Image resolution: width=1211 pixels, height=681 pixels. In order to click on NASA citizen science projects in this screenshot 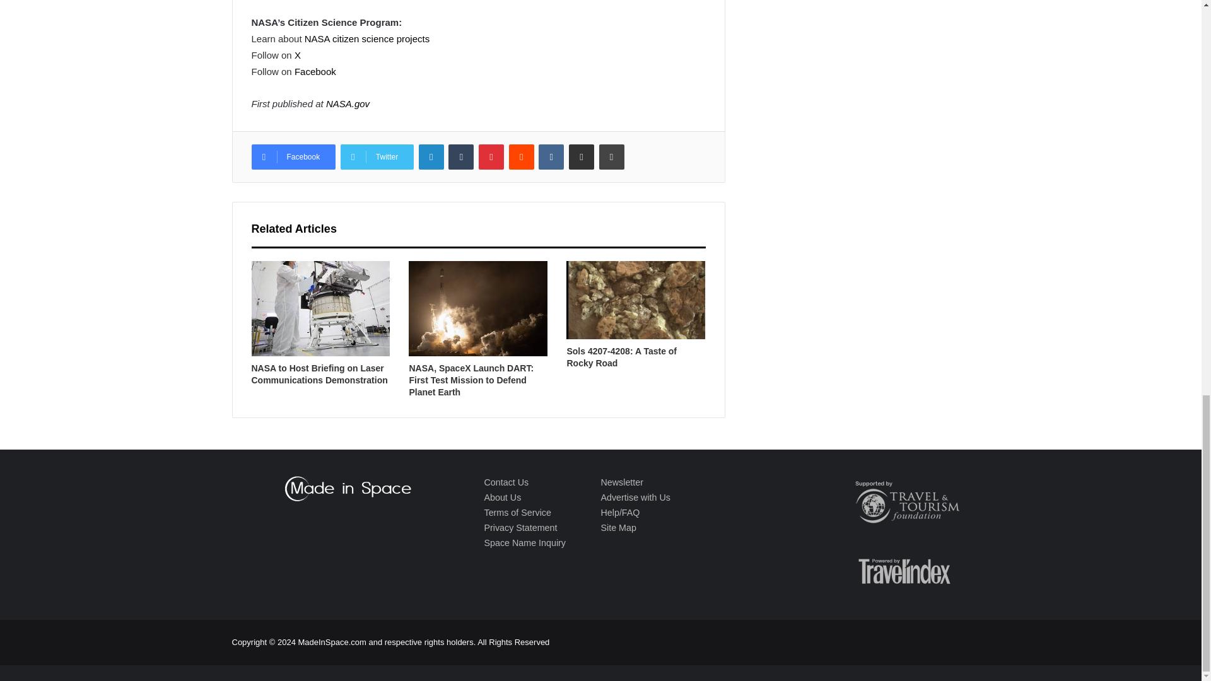, I will do `click(367, 38)`.